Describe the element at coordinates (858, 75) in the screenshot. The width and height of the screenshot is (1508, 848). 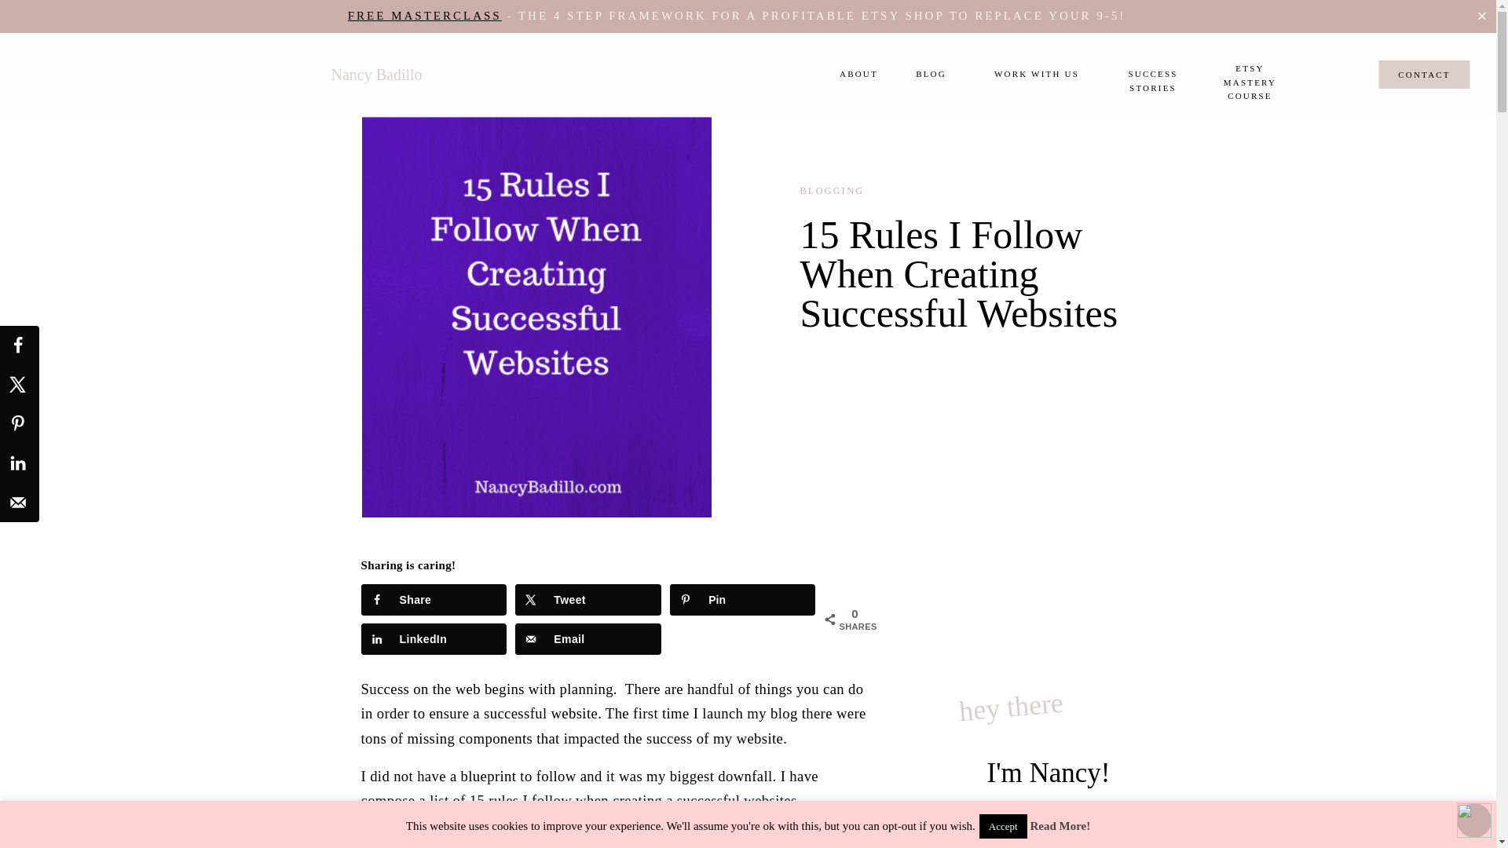
I see `ABOUT` at that location.